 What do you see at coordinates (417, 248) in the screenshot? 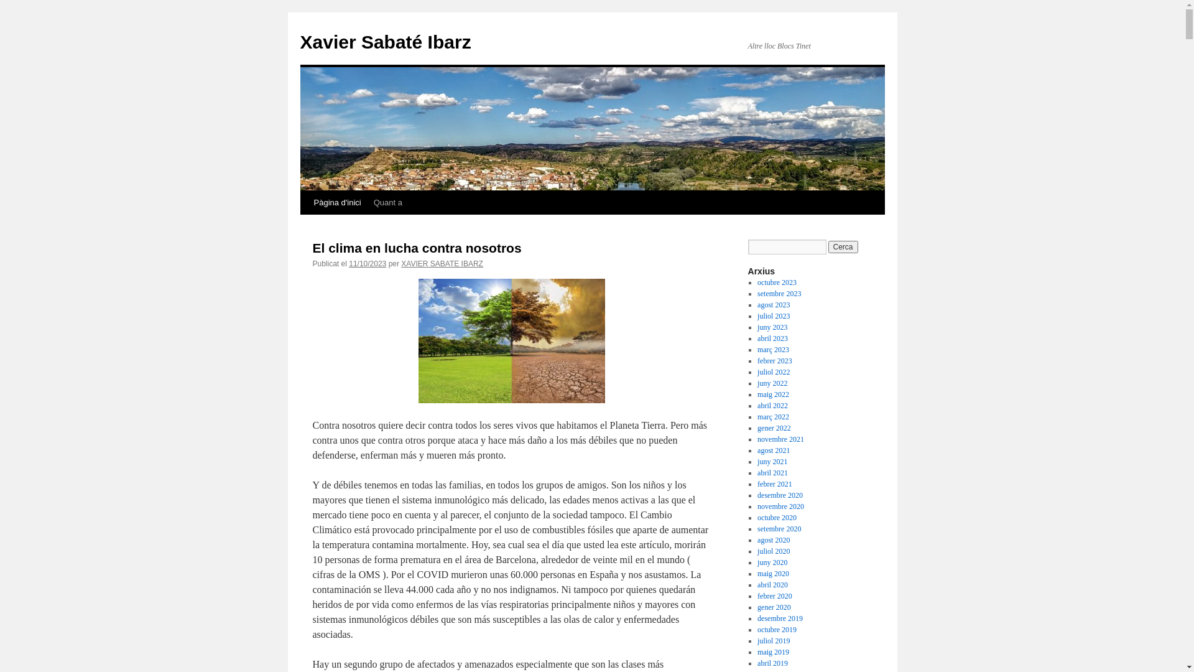
I see `El clima en lucha contra nosotros` at bounding box center [417, 248].